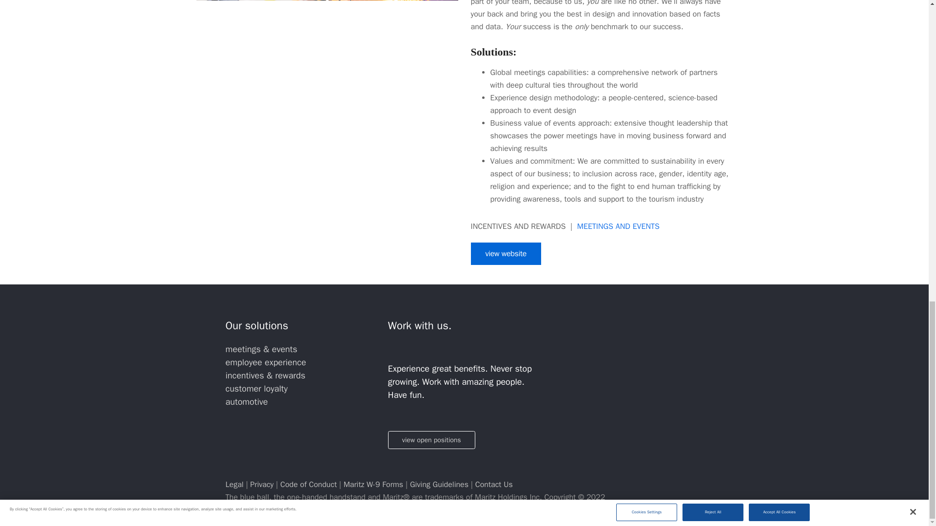  What do you see at coordinates (308, 484) in the screenshot?
I see `Code of Conduct` at bounding box center [308, 484].